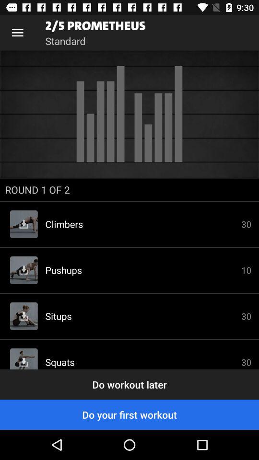 The image size is (259, 460). What do you see at coordinates (129, 414) in the screenshot?
I see `select the do your first` at bounding box center [129, 414].